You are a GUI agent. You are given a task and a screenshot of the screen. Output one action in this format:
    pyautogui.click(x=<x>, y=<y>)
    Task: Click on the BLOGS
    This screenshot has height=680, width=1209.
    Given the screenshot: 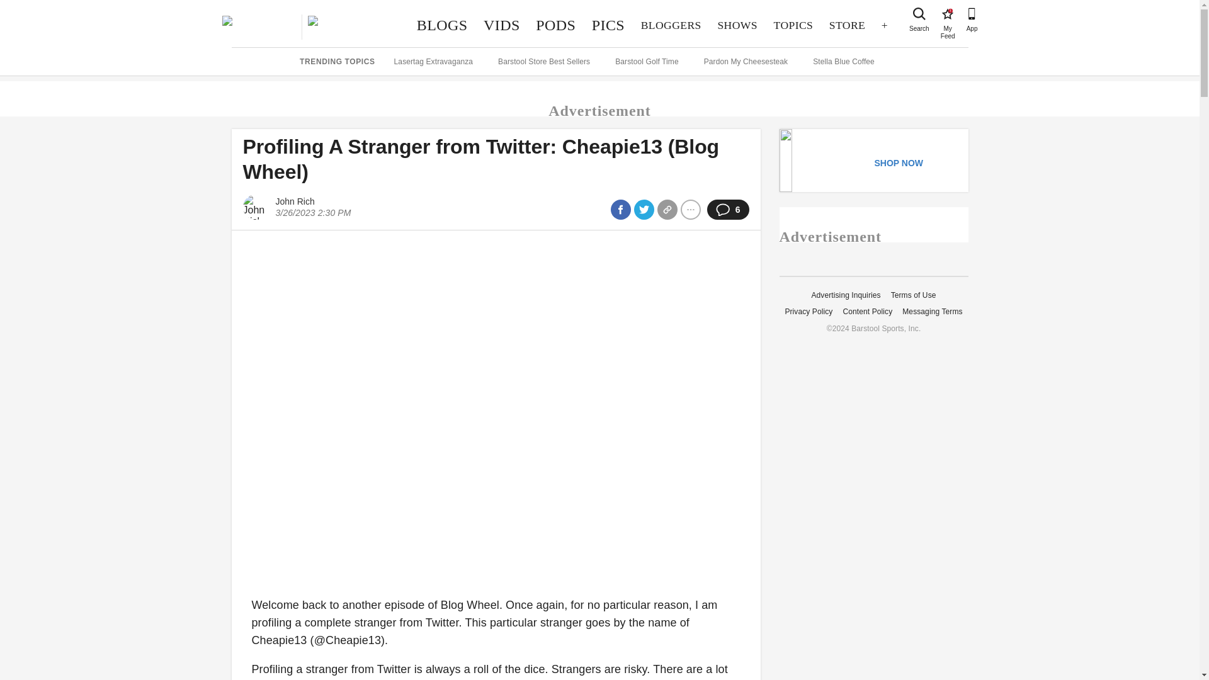 What is the action you would take?
    pyautogui.click(x=947, y=14)
    